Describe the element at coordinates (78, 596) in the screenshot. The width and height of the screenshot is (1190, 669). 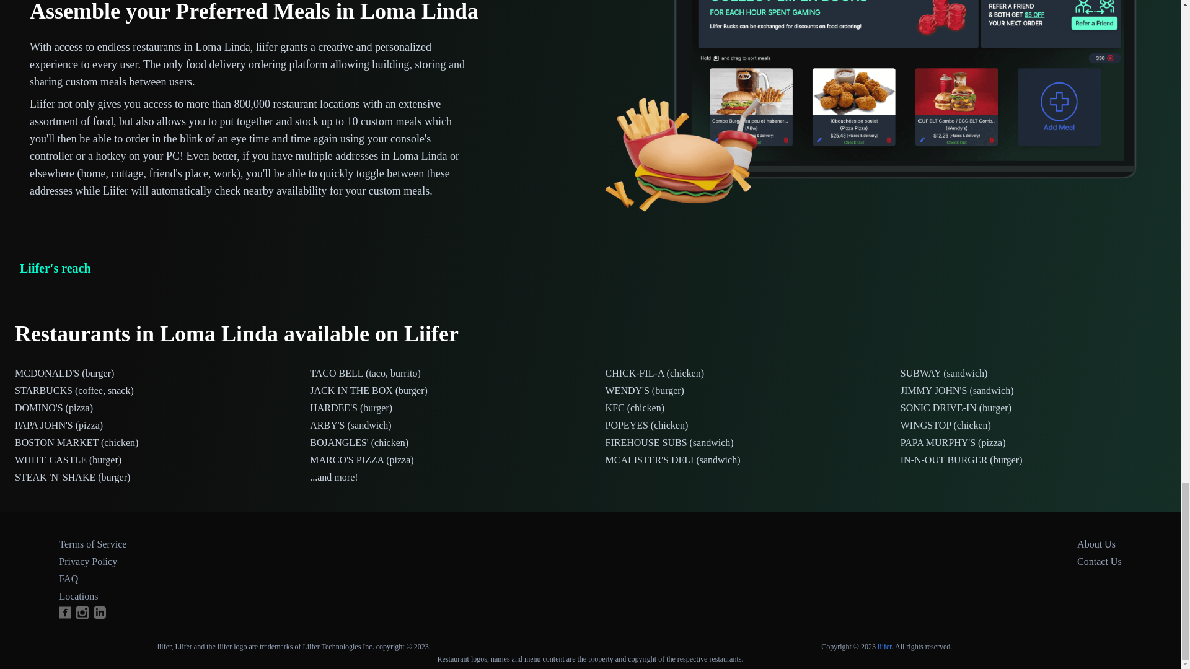
I see `Locations` at that location.